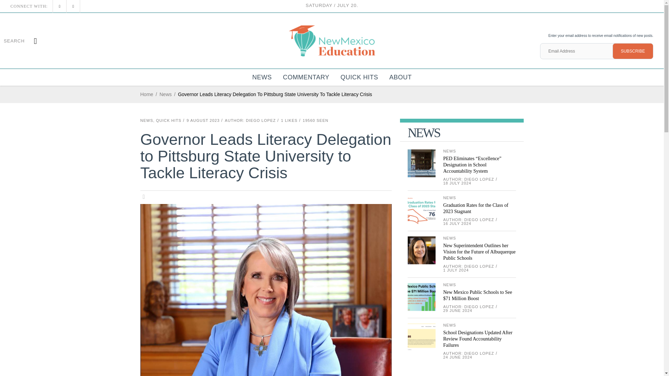 The height and width of the screenshot is (376, 669). Describe the element at coordinates (306, 77) in the screenshot. I see `COMMENTARY` at that location.